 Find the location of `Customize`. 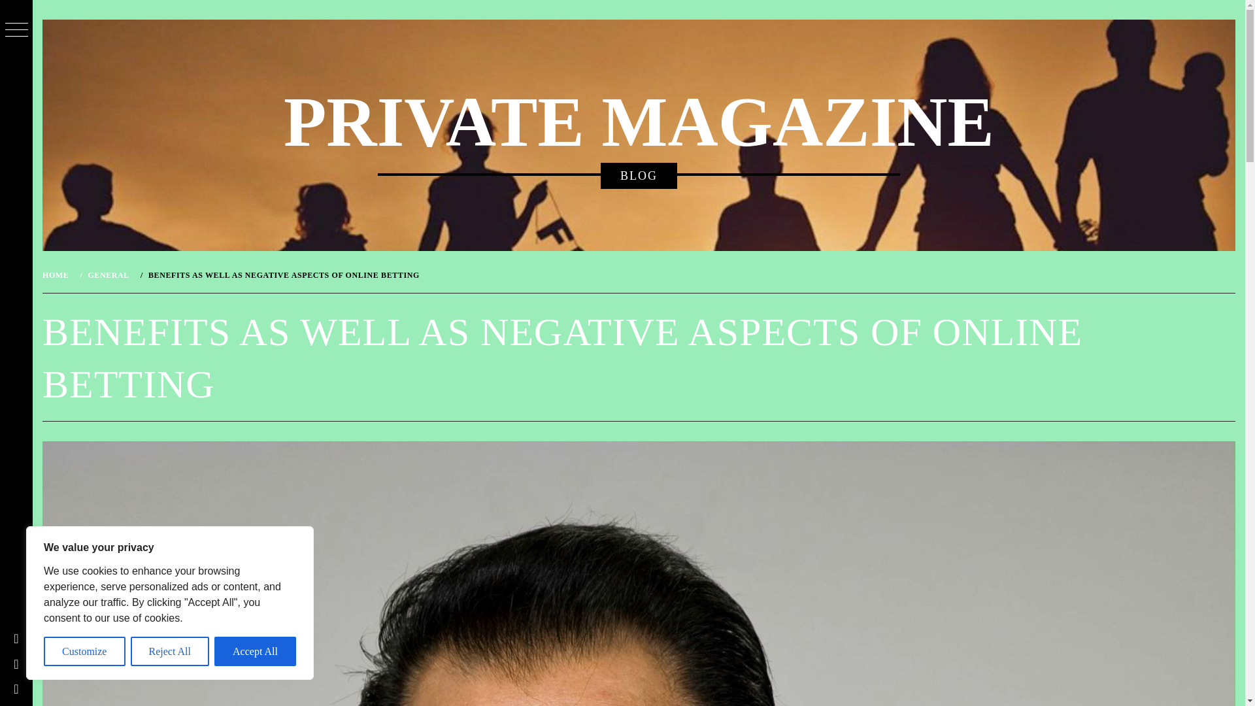

Customize is located at coordinates (85, 651).